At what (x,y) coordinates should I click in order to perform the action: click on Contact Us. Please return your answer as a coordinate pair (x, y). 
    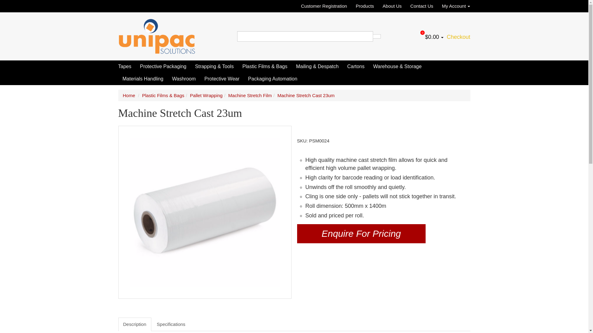
    Looking at the image, I should click on (422, 6).